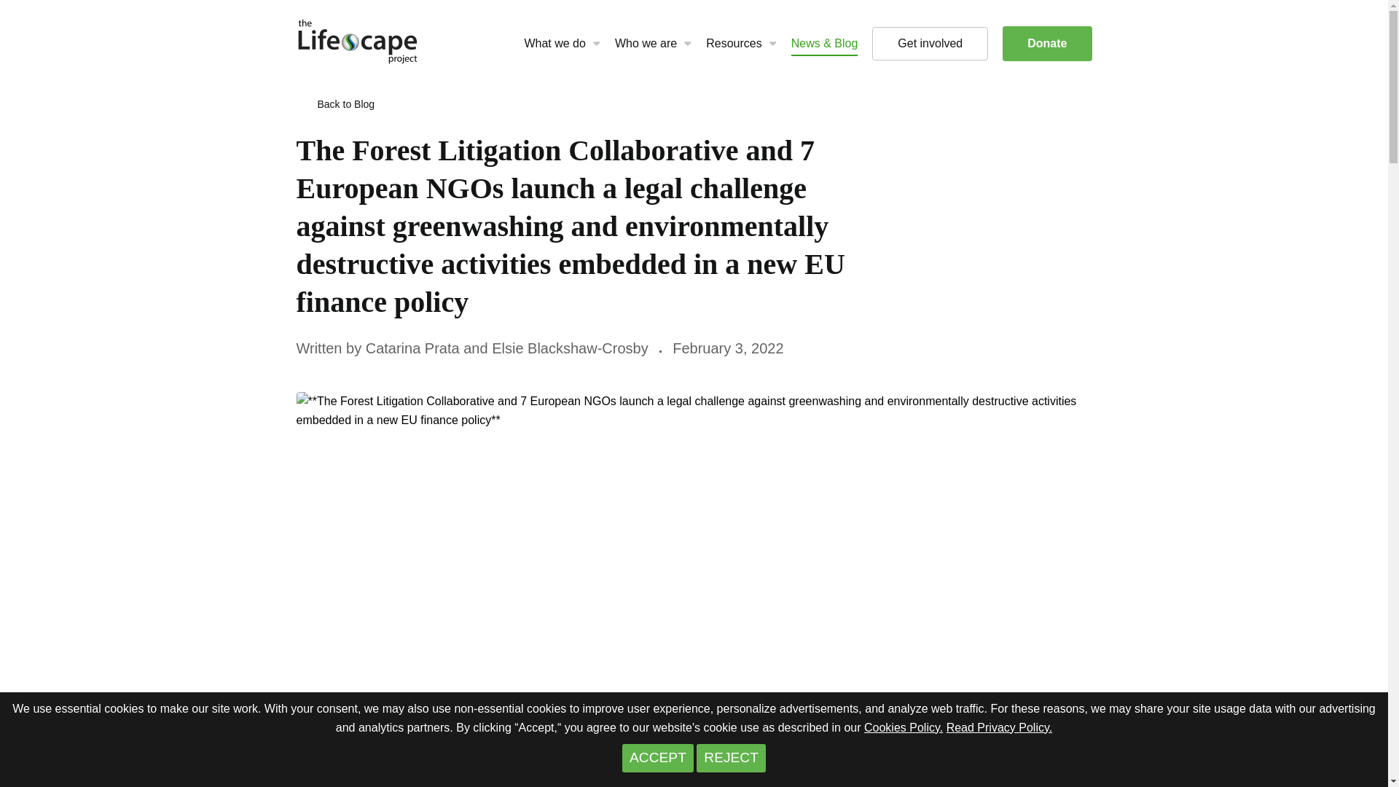 This screenshot has height=787, width=1399. Describe the element at coordinates (345, 104) in the screenshot. I see `Back to Blog` at that location.